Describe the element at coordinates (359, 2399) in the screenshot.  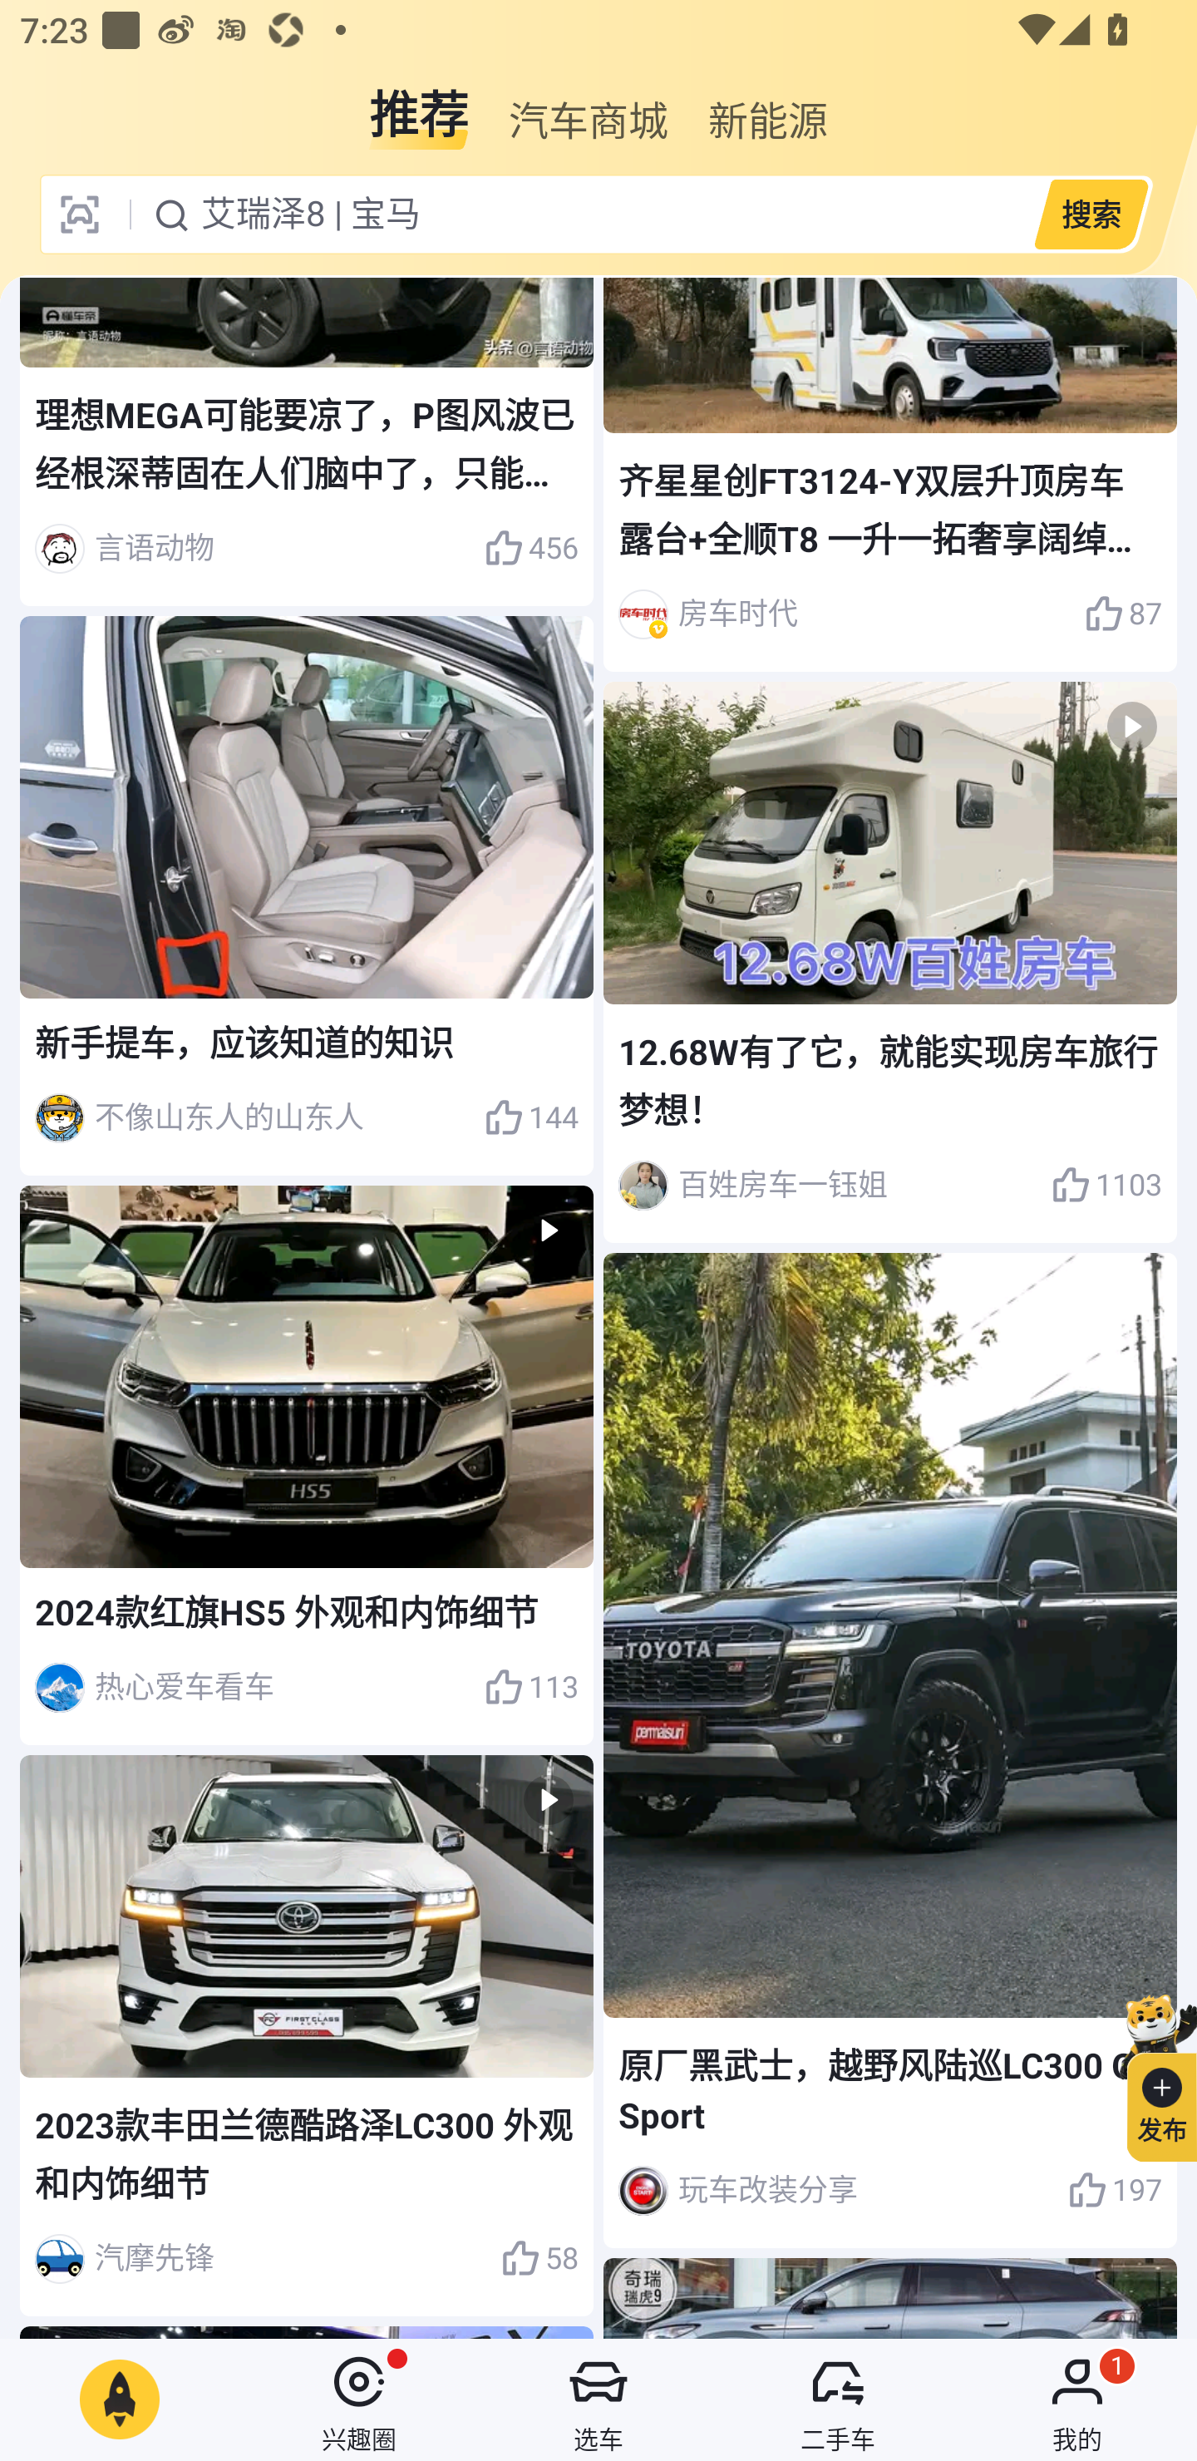
I see ` 兴趣圈` at that location.